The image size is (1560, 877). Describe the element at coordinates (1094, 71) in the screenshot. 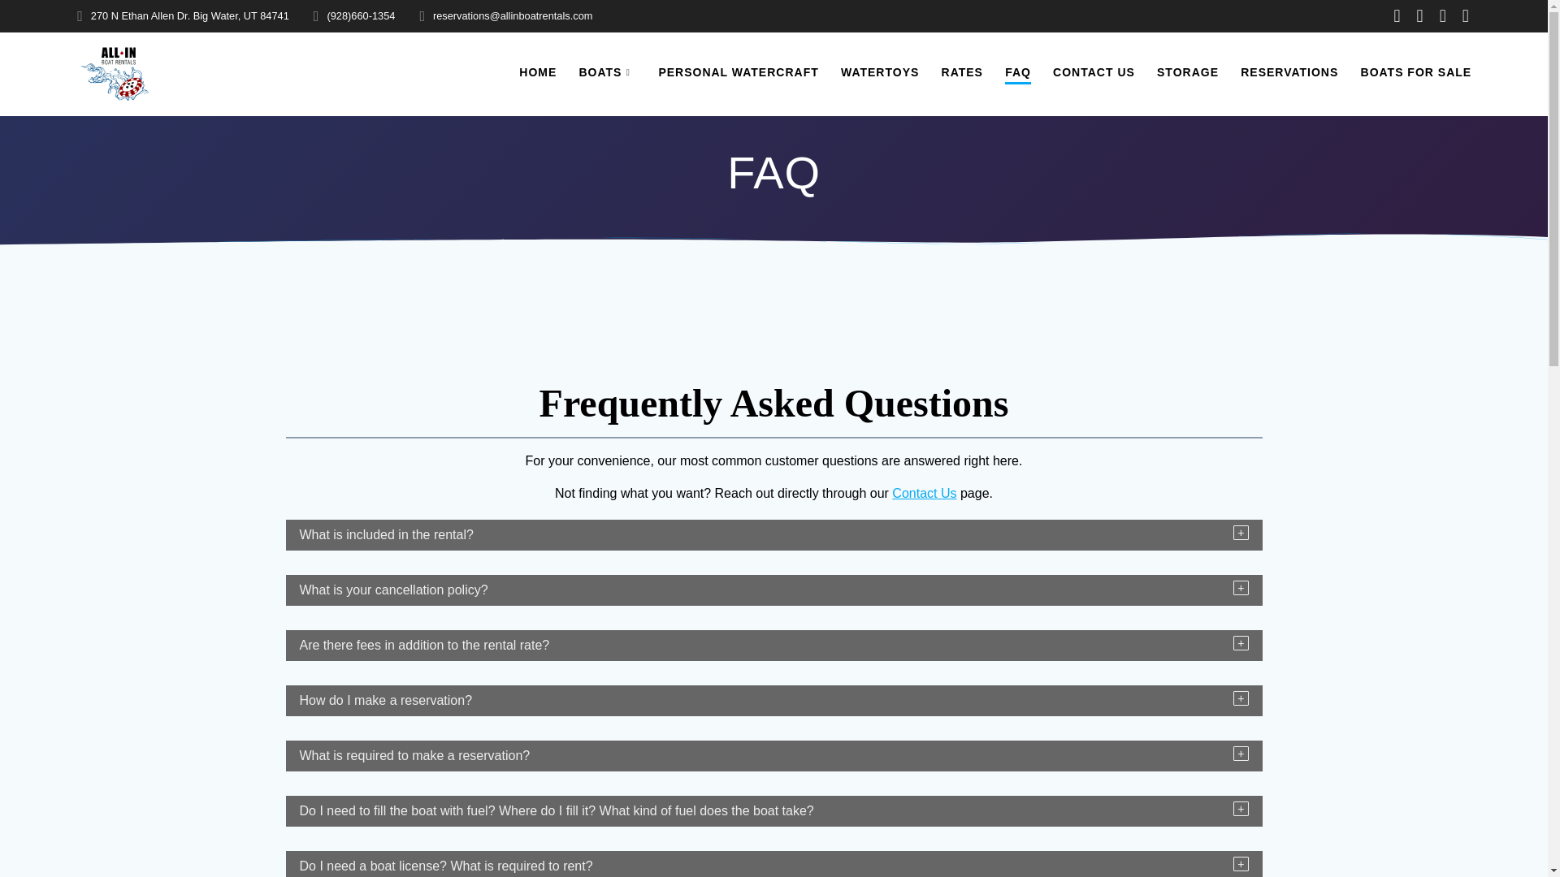

I see `CONTACT US` at that location.